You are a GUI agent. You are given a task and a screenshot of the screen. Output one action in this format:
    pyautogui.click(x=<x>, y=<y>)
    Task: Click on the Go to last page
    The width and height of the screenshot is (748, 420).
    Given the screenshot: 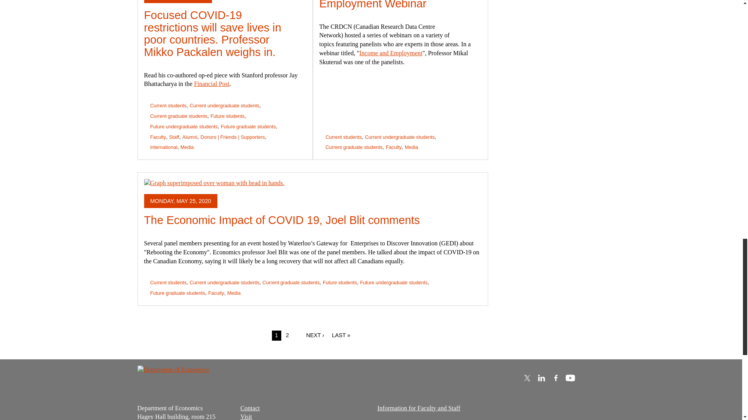 What is the action you would take?
    pyautogui.click(x=341, y=335)
    